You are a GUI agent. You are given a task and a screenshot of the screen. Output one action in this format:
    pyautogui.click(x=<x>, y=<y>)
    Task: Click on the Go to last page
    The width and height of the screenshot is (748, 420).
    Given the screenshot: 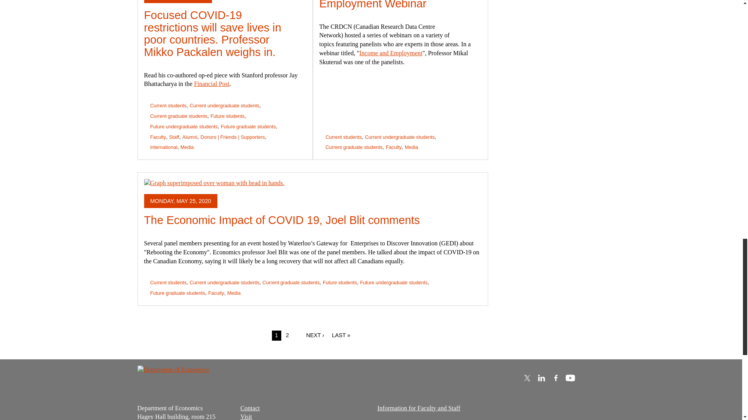 What is the action you would take?
    pyautogui.click(x=341, y=335)
    